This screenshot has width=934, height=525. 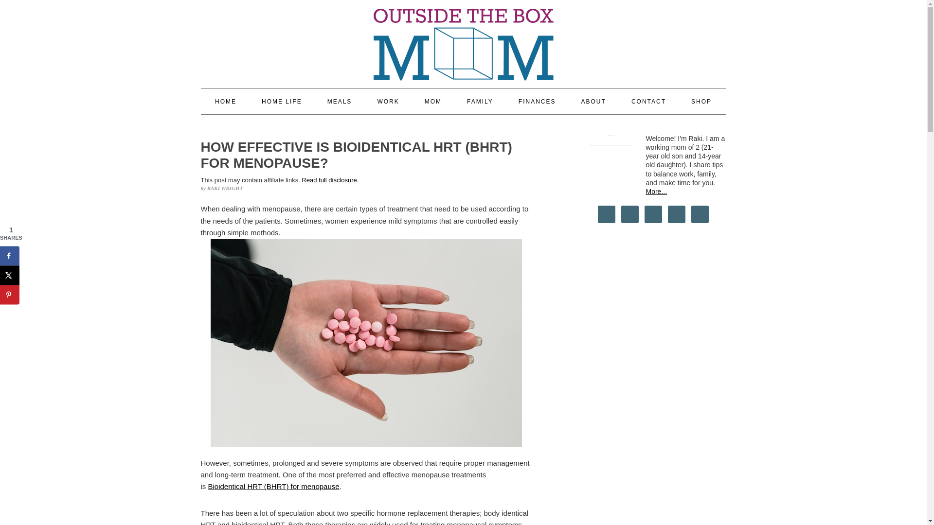 What do you see at coordinates (388, 101) in the screenshot?
I see `WORK` at bounding box center [388, 101].